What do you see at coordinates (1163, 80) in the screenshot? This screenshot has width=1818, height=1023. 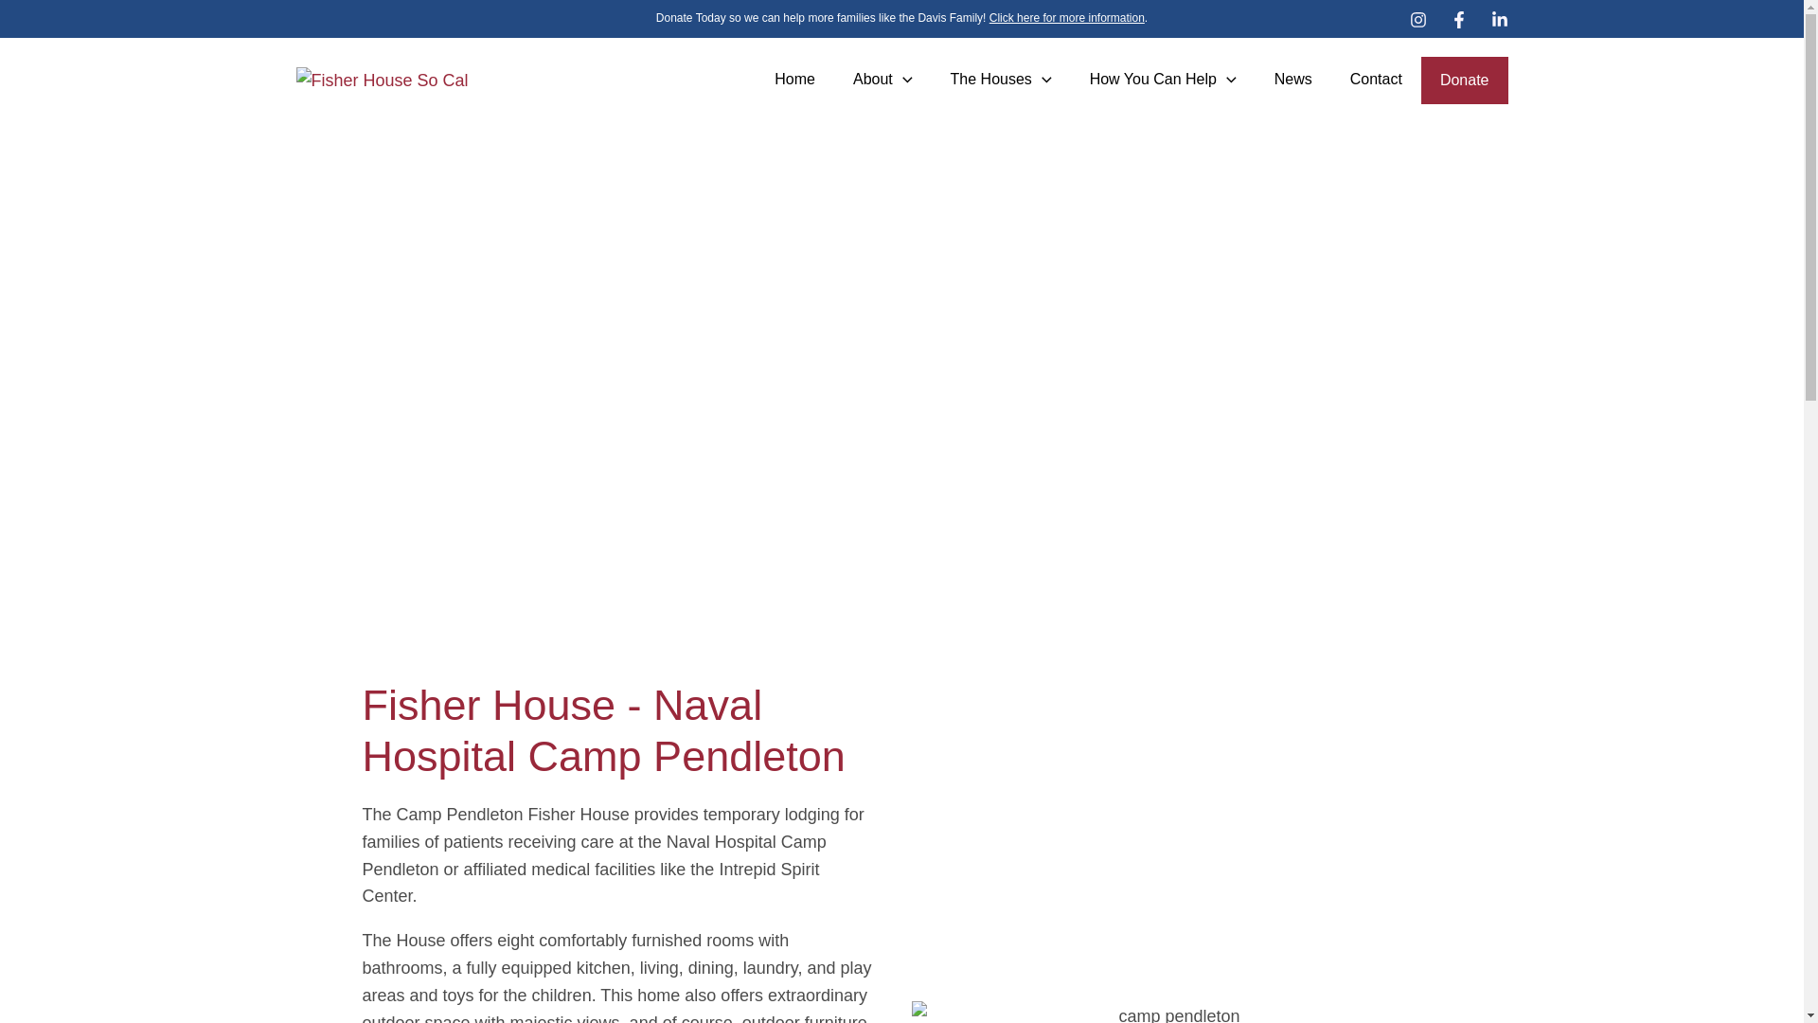 I see `How You Can Help` at bounding box center [1163, 80].